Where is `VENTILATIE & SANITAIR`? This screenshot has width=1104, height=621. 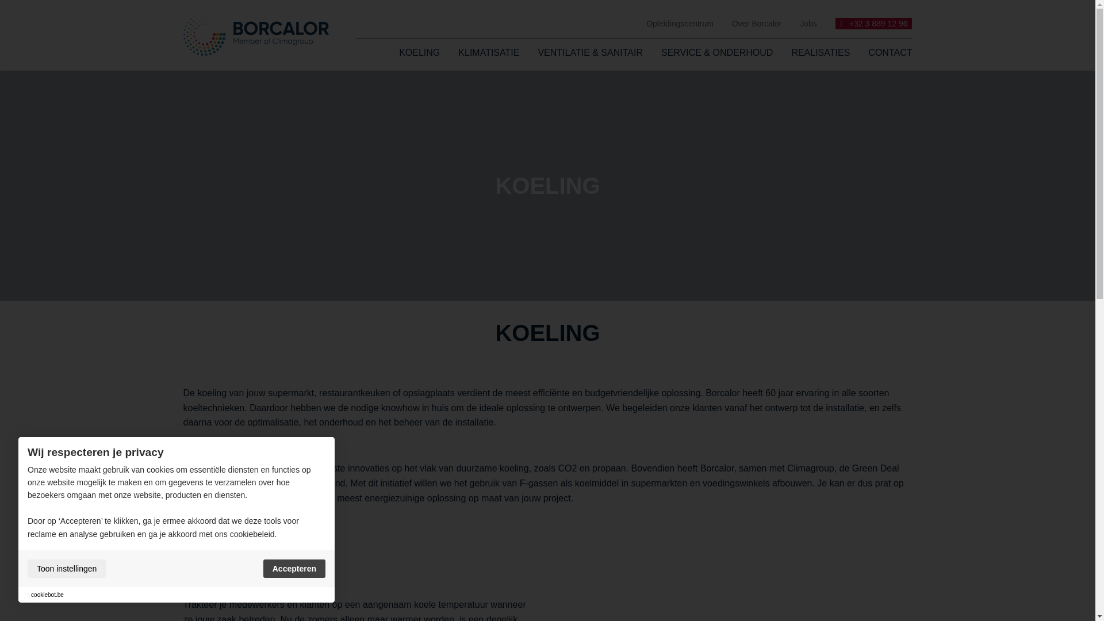 VENTILATIE & SANITAIR is located at coordinates (590, 53).